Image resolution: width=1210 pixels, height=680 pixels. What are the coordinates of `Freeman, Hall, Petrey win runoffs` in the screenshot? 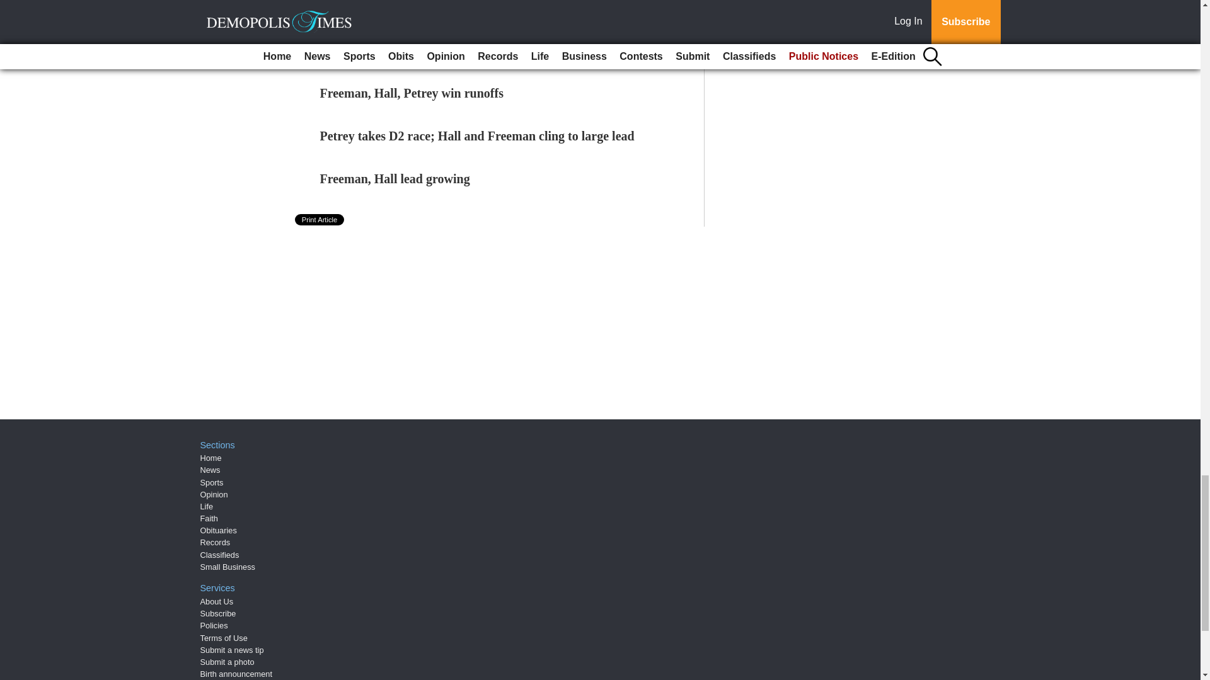 It's located at (412, 93).